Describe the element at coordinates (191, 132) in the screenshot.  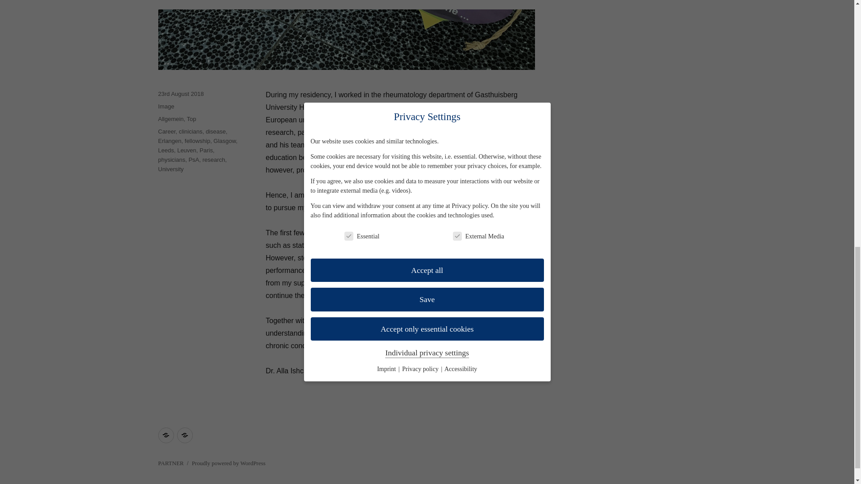
I see `clinicians` at that location.